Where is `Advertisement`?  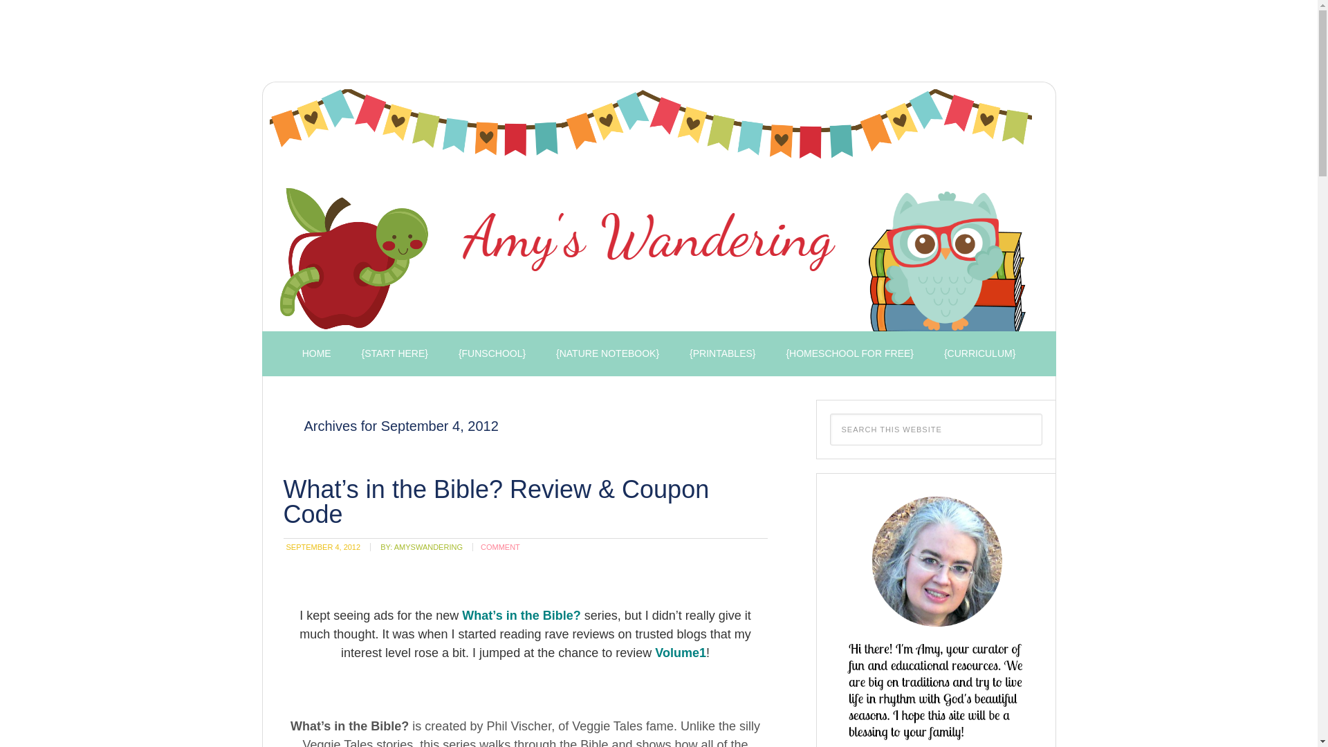 Advertisement is located at coordinates (506, 45).